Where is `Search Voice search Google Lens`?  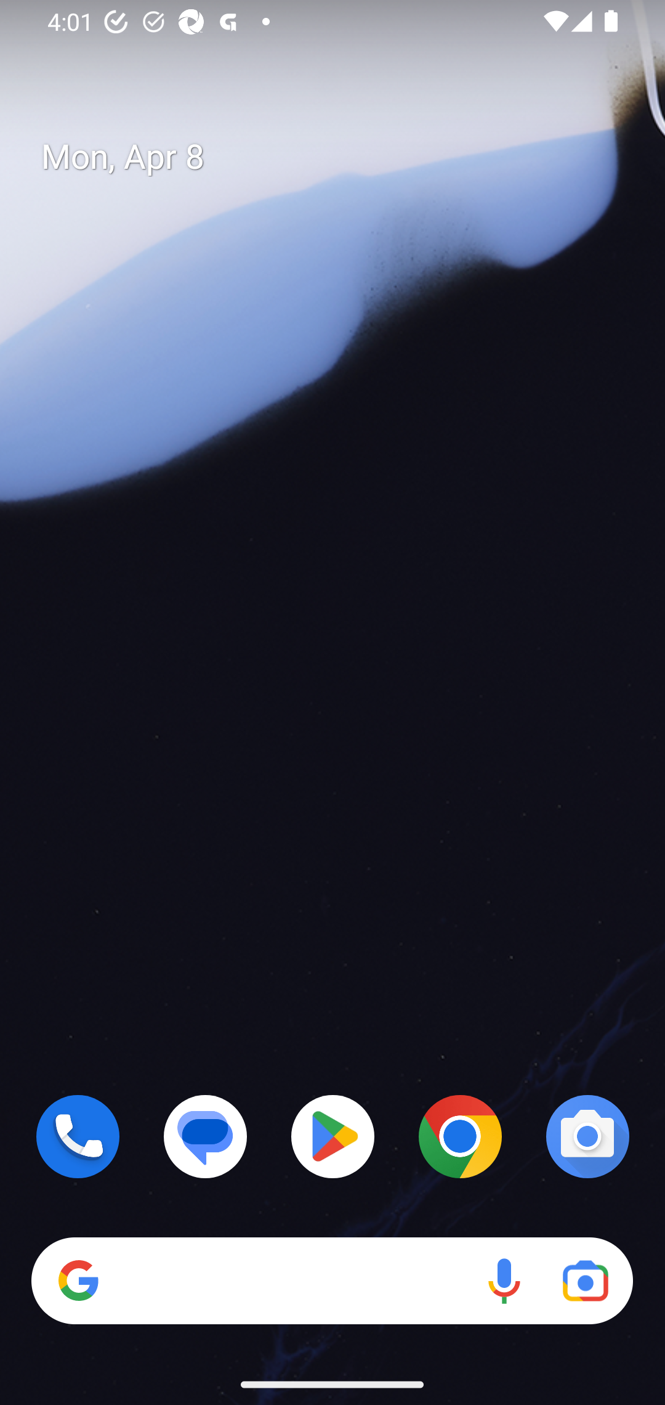
Search Voice search Google Lens is located at coordinates (332, 1281).